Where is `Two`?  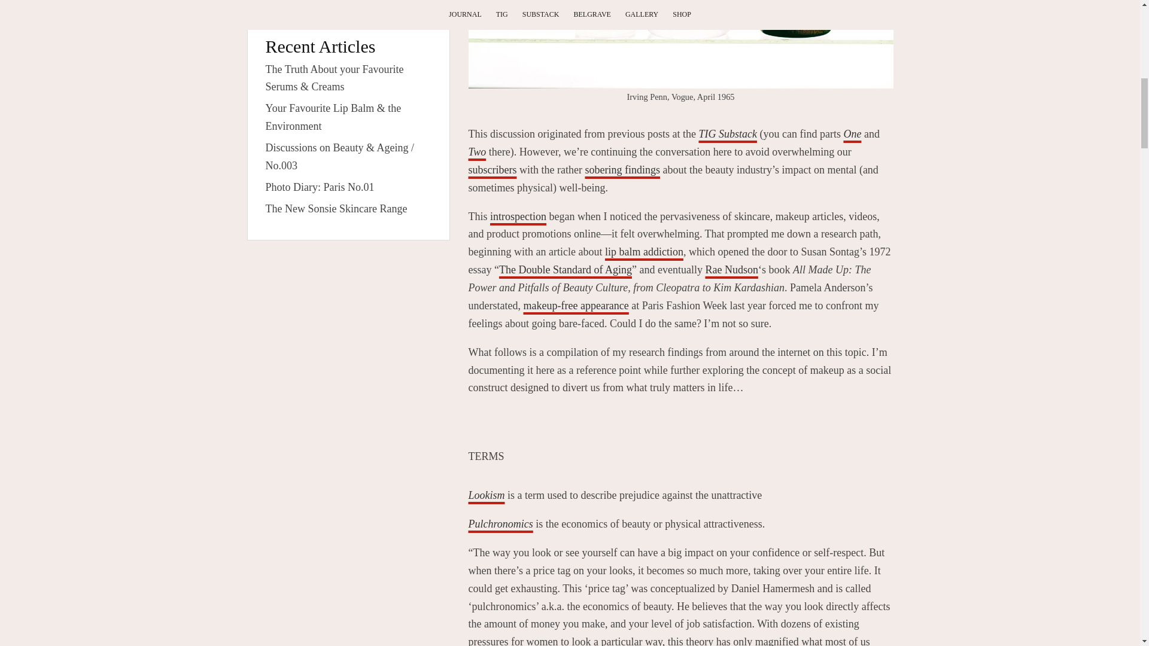 Two is located at coordinates (476, 152).